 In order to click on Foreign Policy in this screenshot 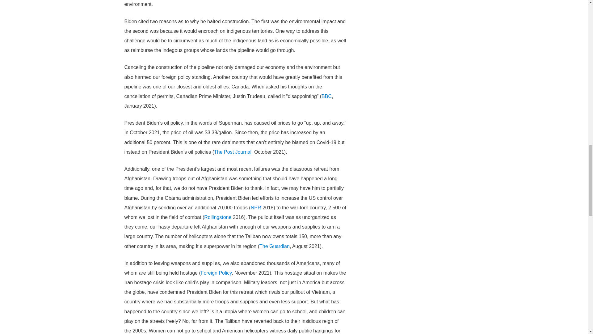, I will do `click(216, 273)`.